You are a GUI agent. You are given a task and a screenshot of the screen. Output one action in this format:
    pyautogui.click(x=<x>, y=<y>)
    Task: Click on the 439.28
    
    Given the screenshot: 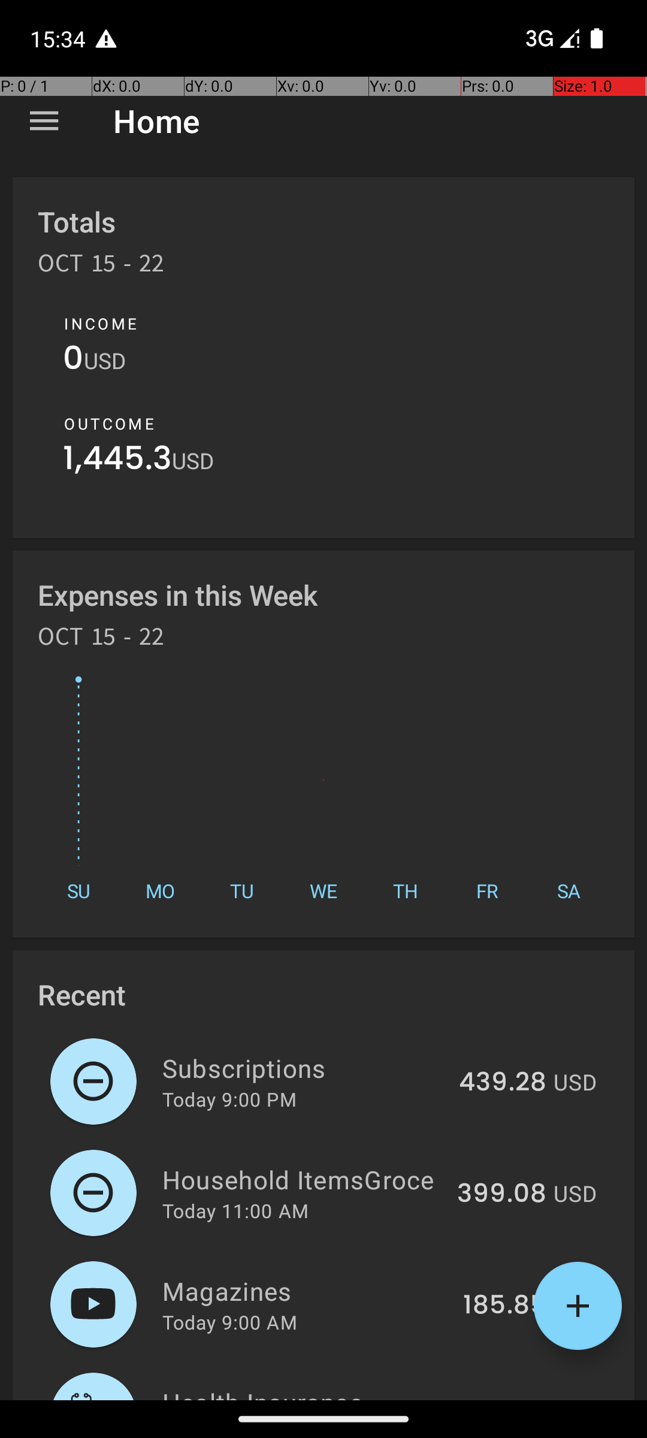 What is the action you would take?
    pyautogui.click(x=503, y=1083)
    